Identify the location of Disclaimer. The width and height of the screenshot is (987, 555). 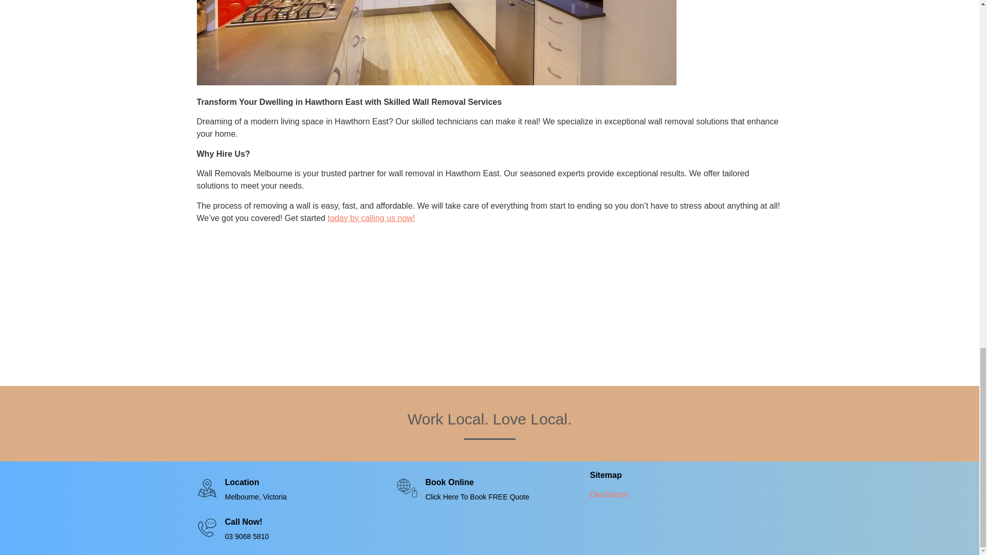
(609, 494).